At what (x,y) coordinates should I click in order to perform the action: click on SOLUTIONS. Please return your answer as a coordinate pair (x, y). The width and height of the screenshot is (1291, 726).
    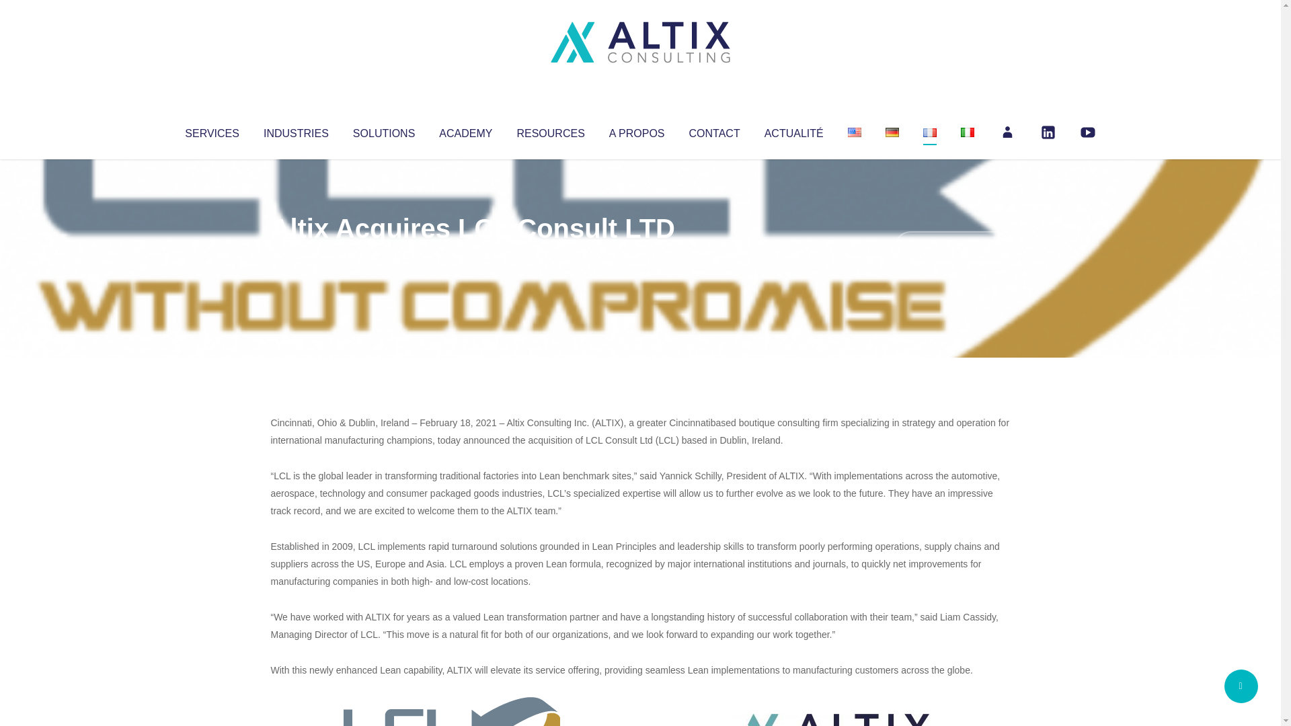
    Looking at the image, I should click on (383, 130).